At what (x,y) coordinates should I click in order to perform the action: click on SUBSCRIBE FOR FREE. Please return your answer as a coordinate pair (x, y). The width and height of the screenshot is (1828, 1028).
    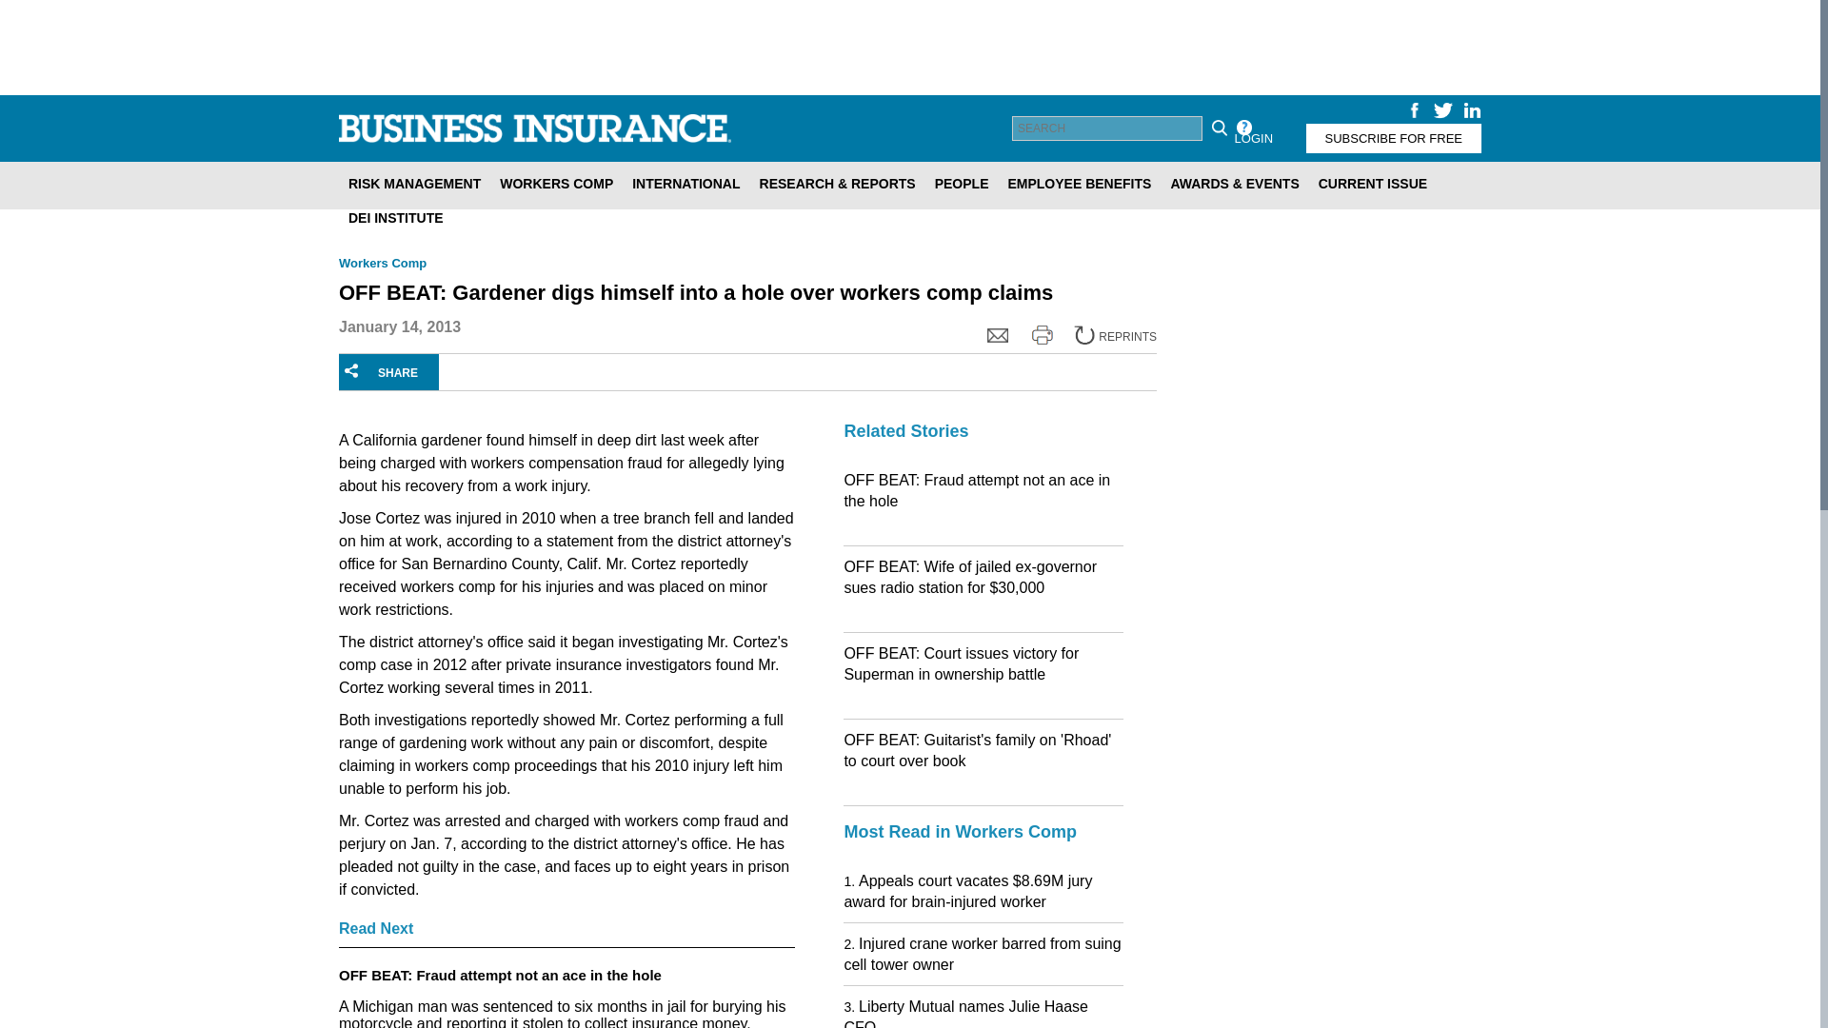
    Looking at the image, I should click on (1394, 137).